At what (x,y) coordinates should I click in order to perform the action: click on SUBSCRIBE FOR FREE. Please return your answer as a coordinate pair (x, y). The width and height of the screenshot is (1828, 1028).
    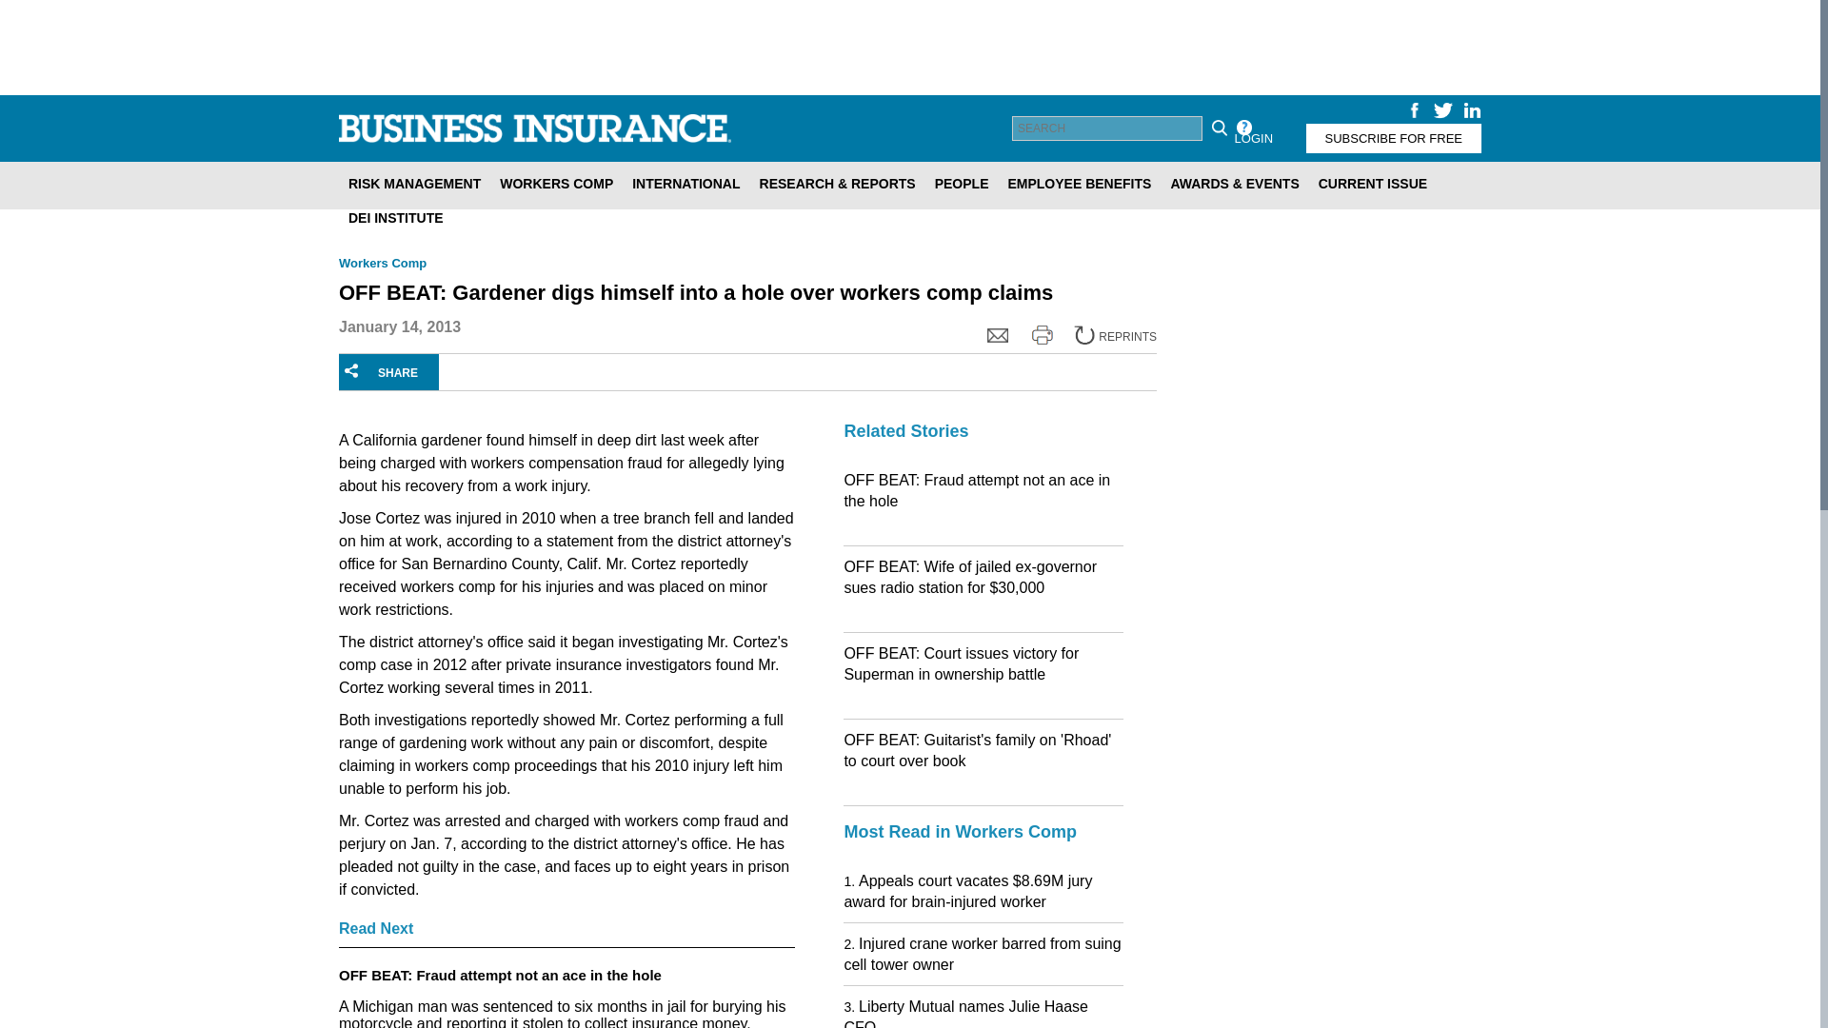
    Looking at the image, I should click on (1394, 137).